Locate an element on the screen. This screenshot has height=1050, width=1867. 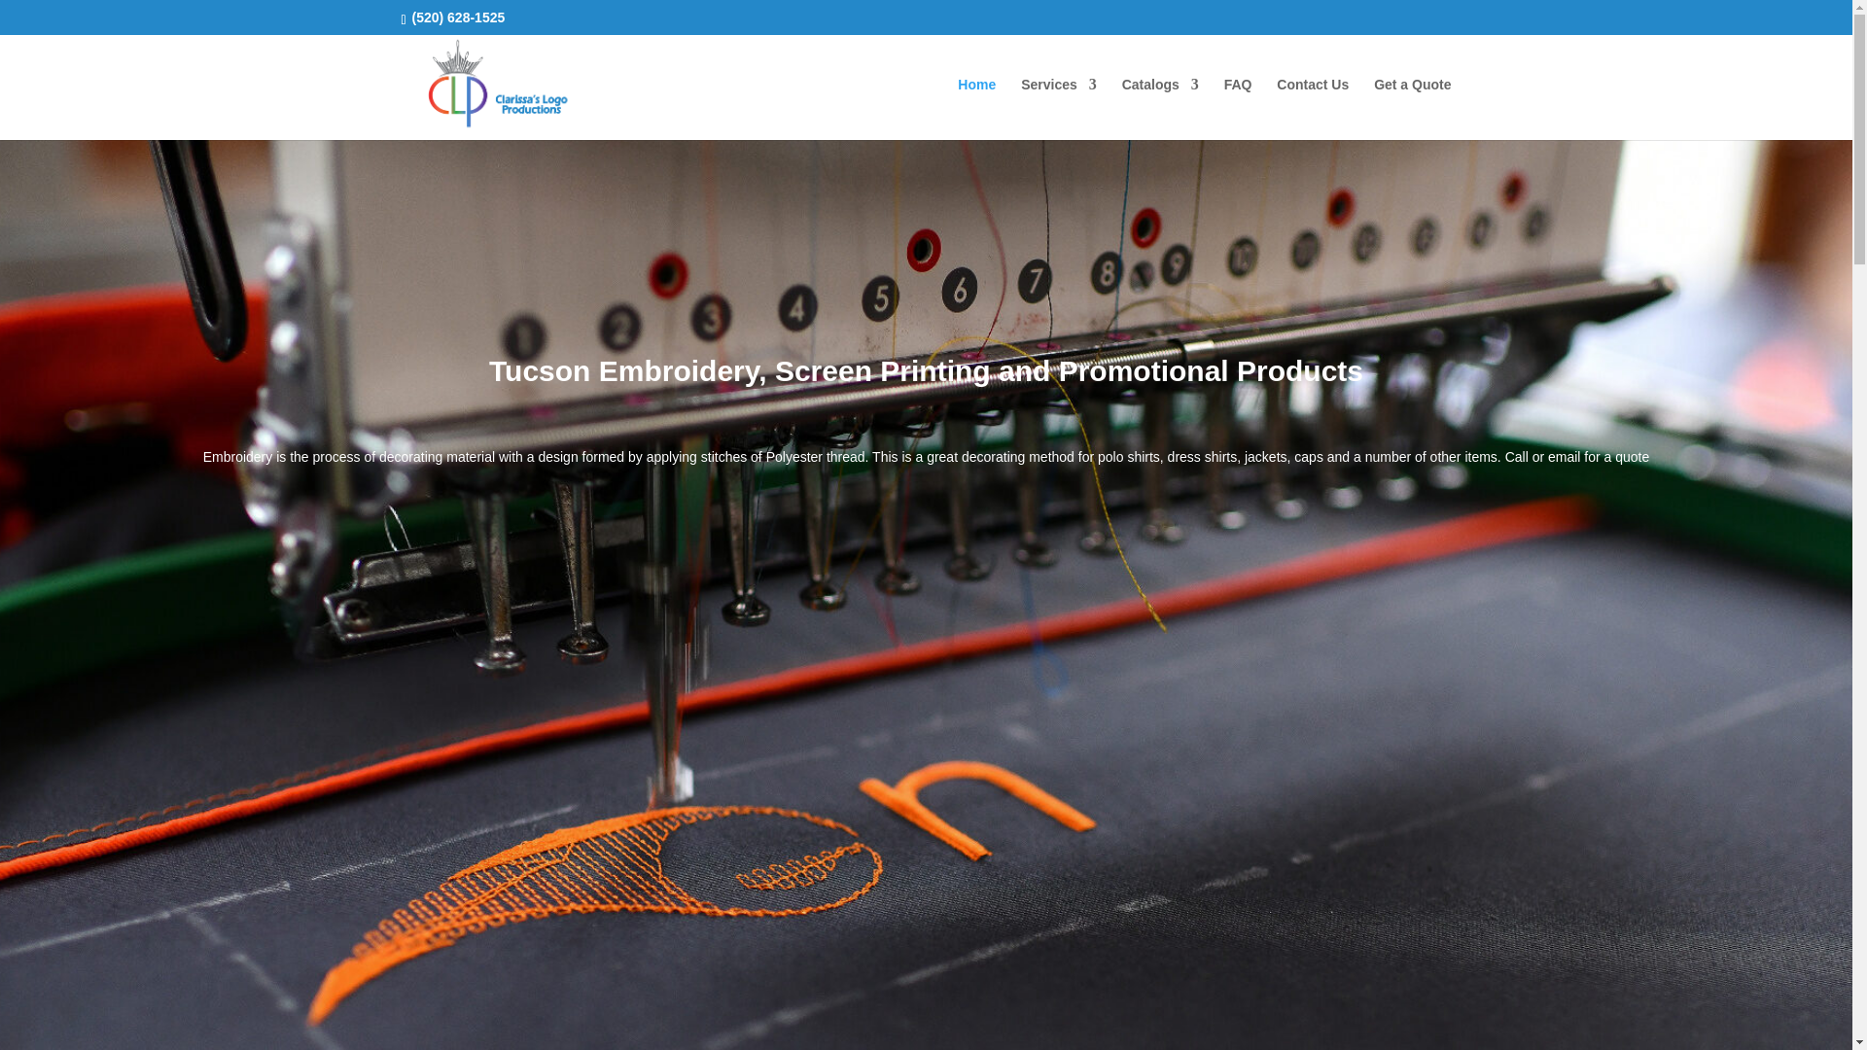
Catalogs is located at coordinates (1159, 108).